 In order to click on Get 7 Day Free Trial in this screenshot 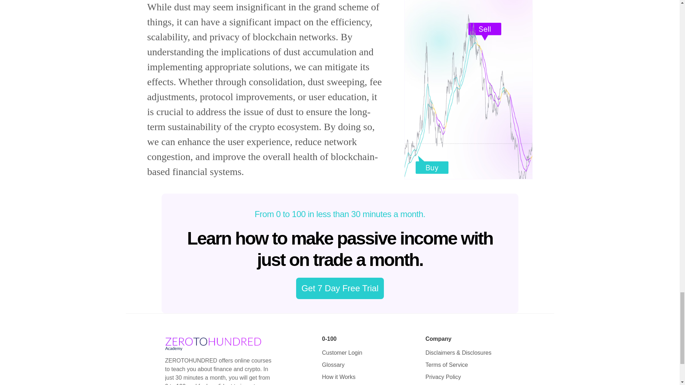, I will do `click(340, 288)`.